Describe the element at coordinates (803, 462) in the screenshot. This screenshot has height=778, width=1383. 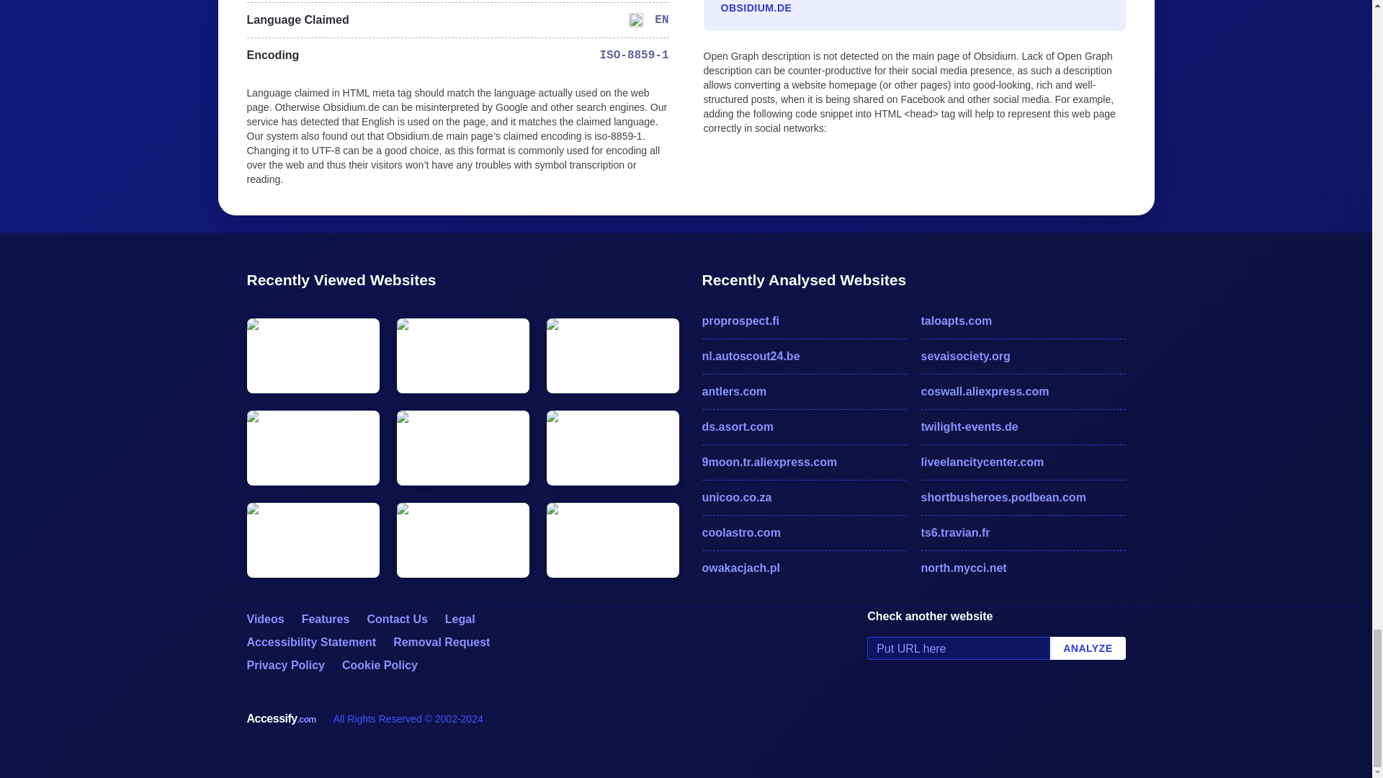
I see `9moon.tr.aliexpress.com` at that location.